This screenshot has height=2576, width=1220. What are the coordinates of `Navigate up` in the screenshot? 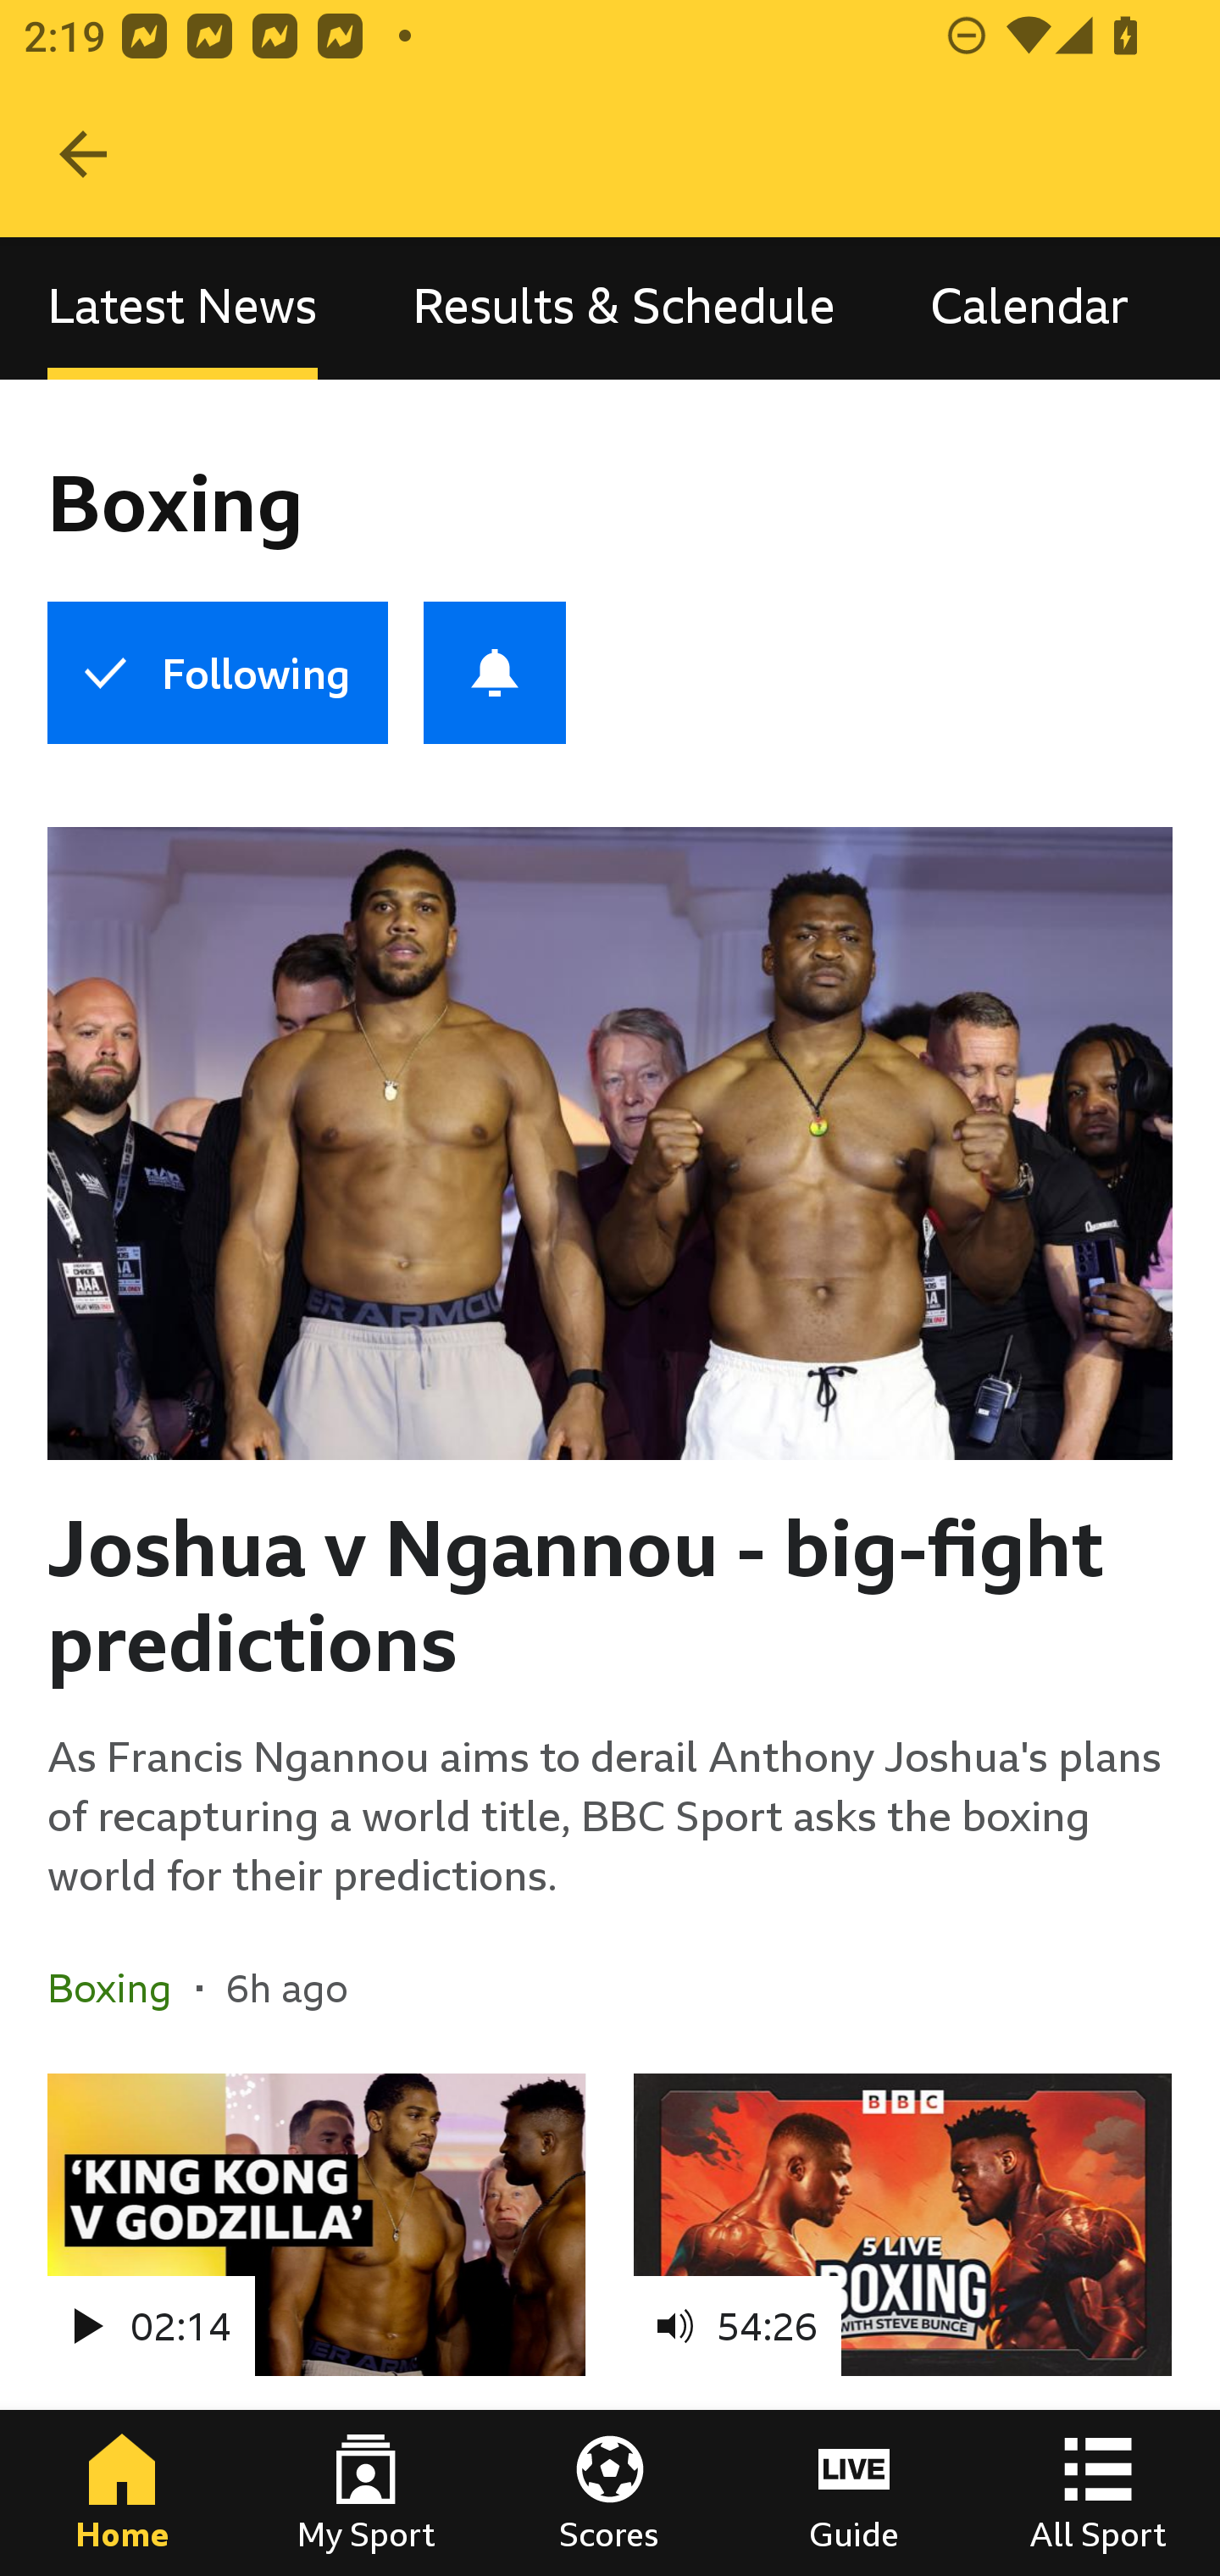 It's located at (83, 154).